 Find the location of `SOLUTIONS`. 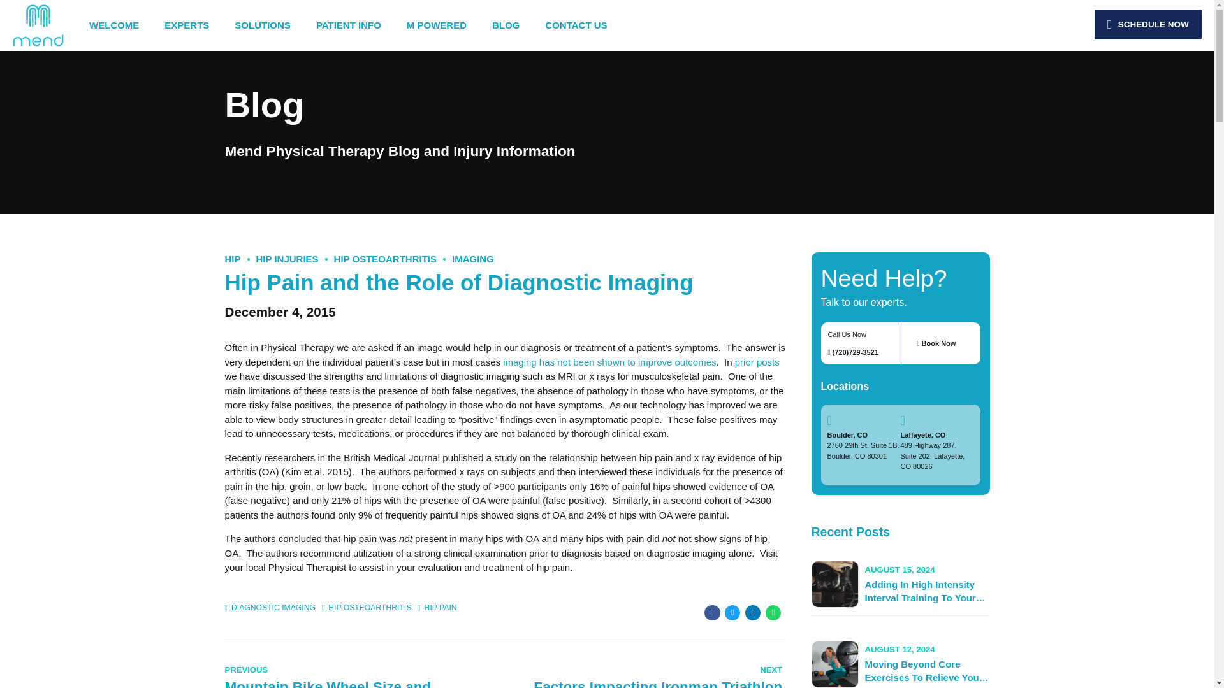

SOLUTIONS is located at coordinates (263, 25).